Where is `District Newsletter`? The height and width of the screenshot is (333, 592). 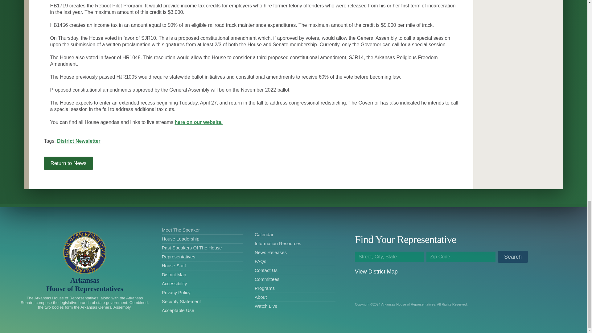 District Newsletter is located at coordinates (79, 141).